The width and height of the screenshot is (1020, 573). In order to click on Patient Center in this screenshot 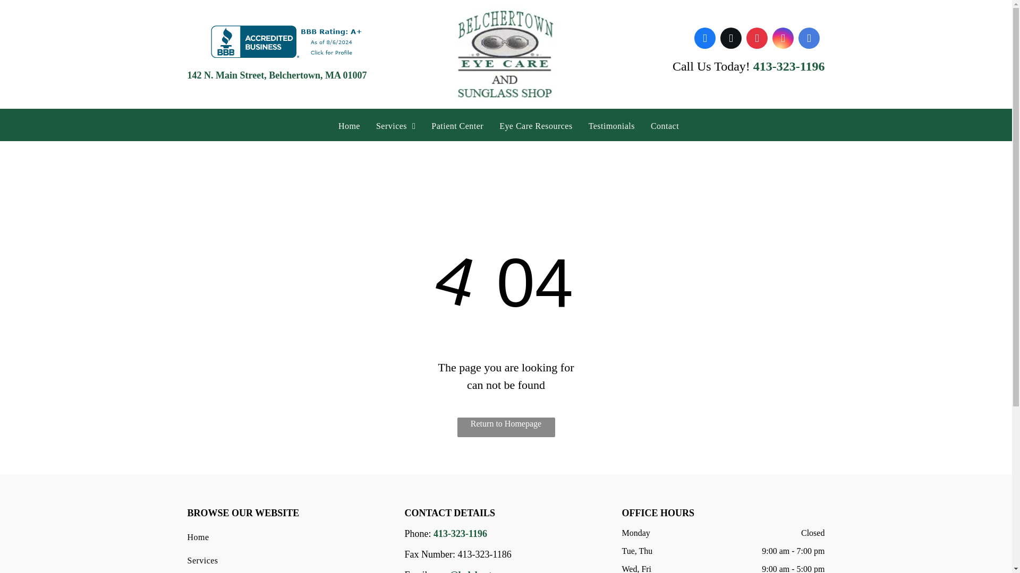, I will do `click(457, 126)`.